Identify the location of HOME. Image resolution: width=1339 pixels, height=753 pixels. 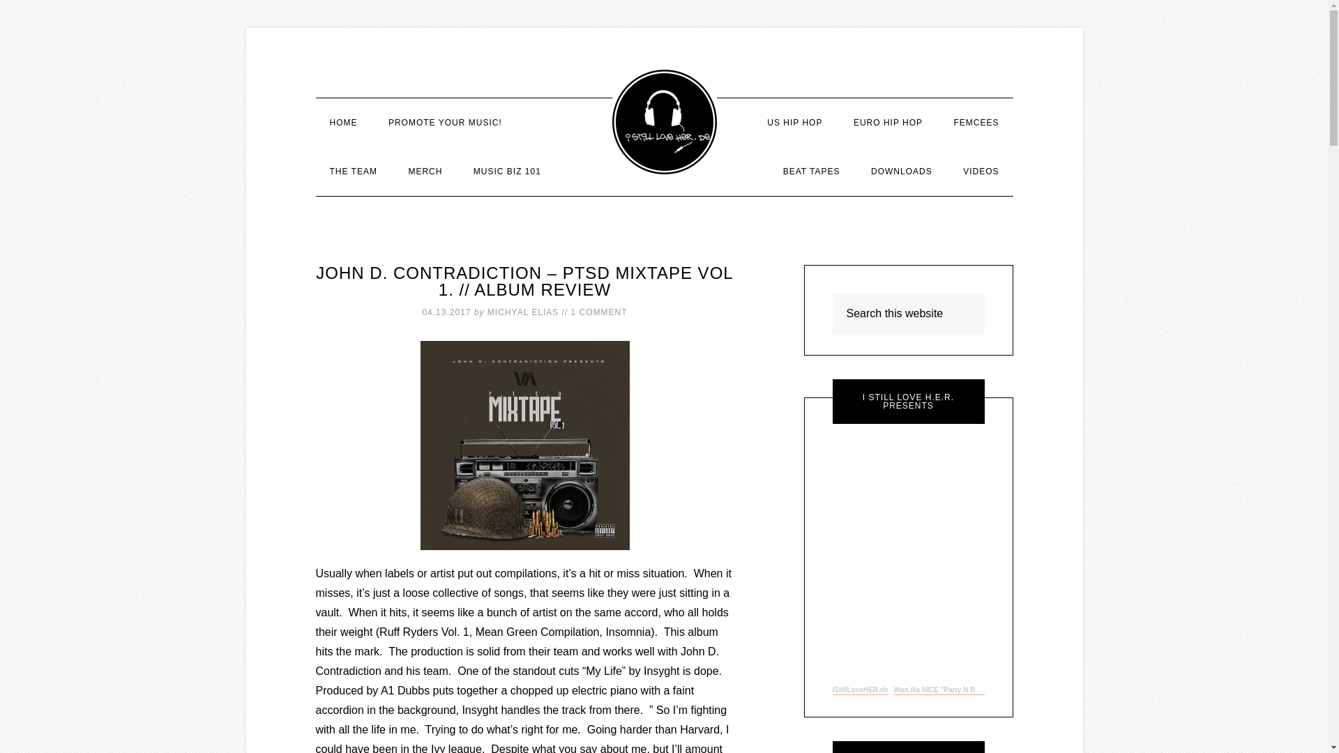
(342, 123).